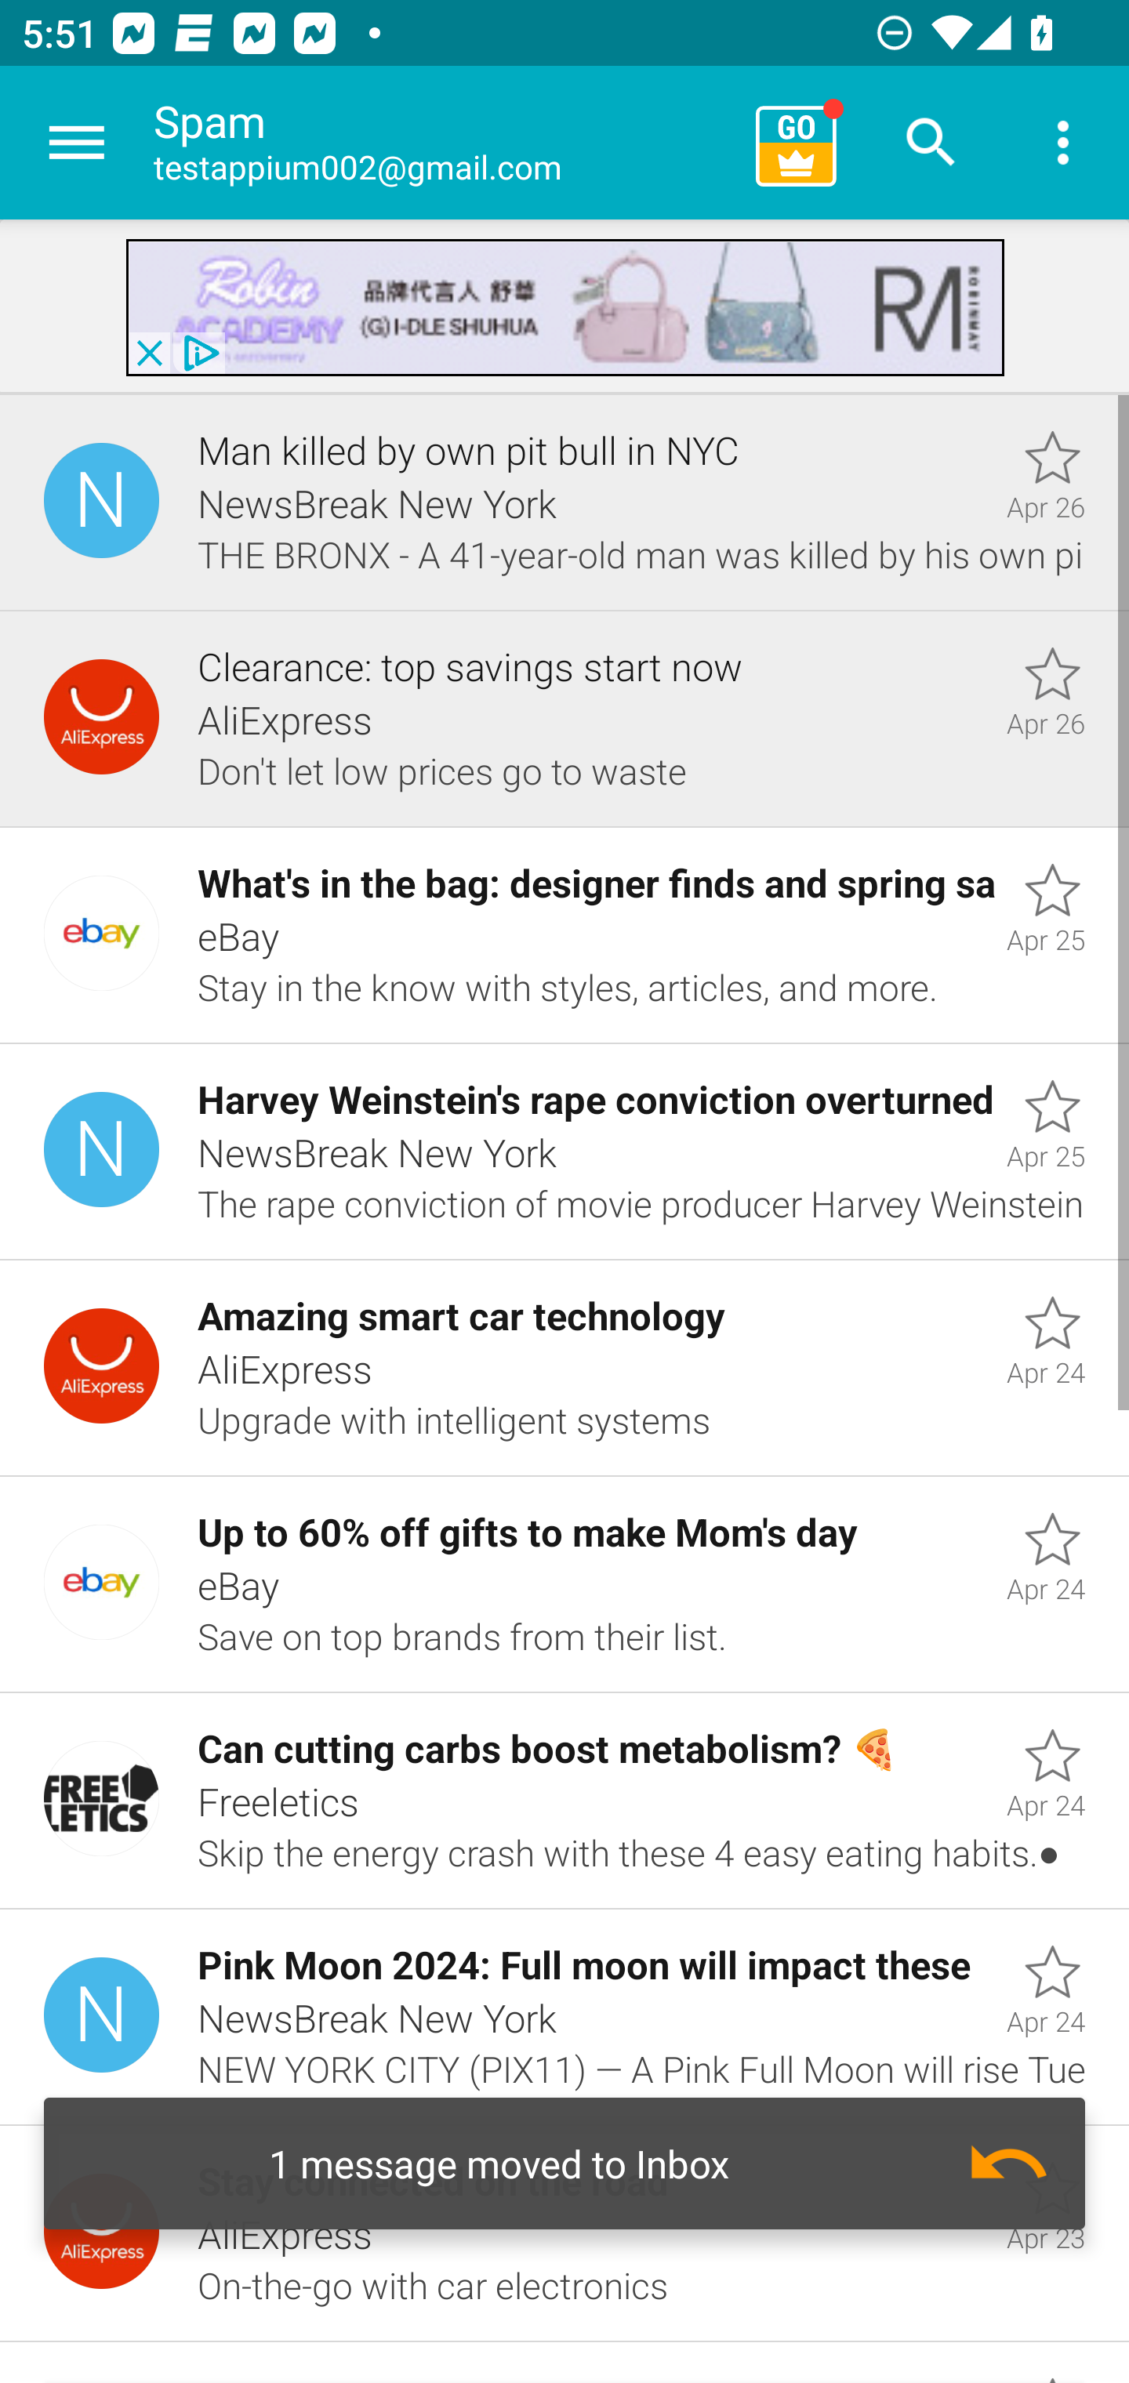  Describe the element at coordinates (1063, 143) in the screenshot. I see `More options` at that location.